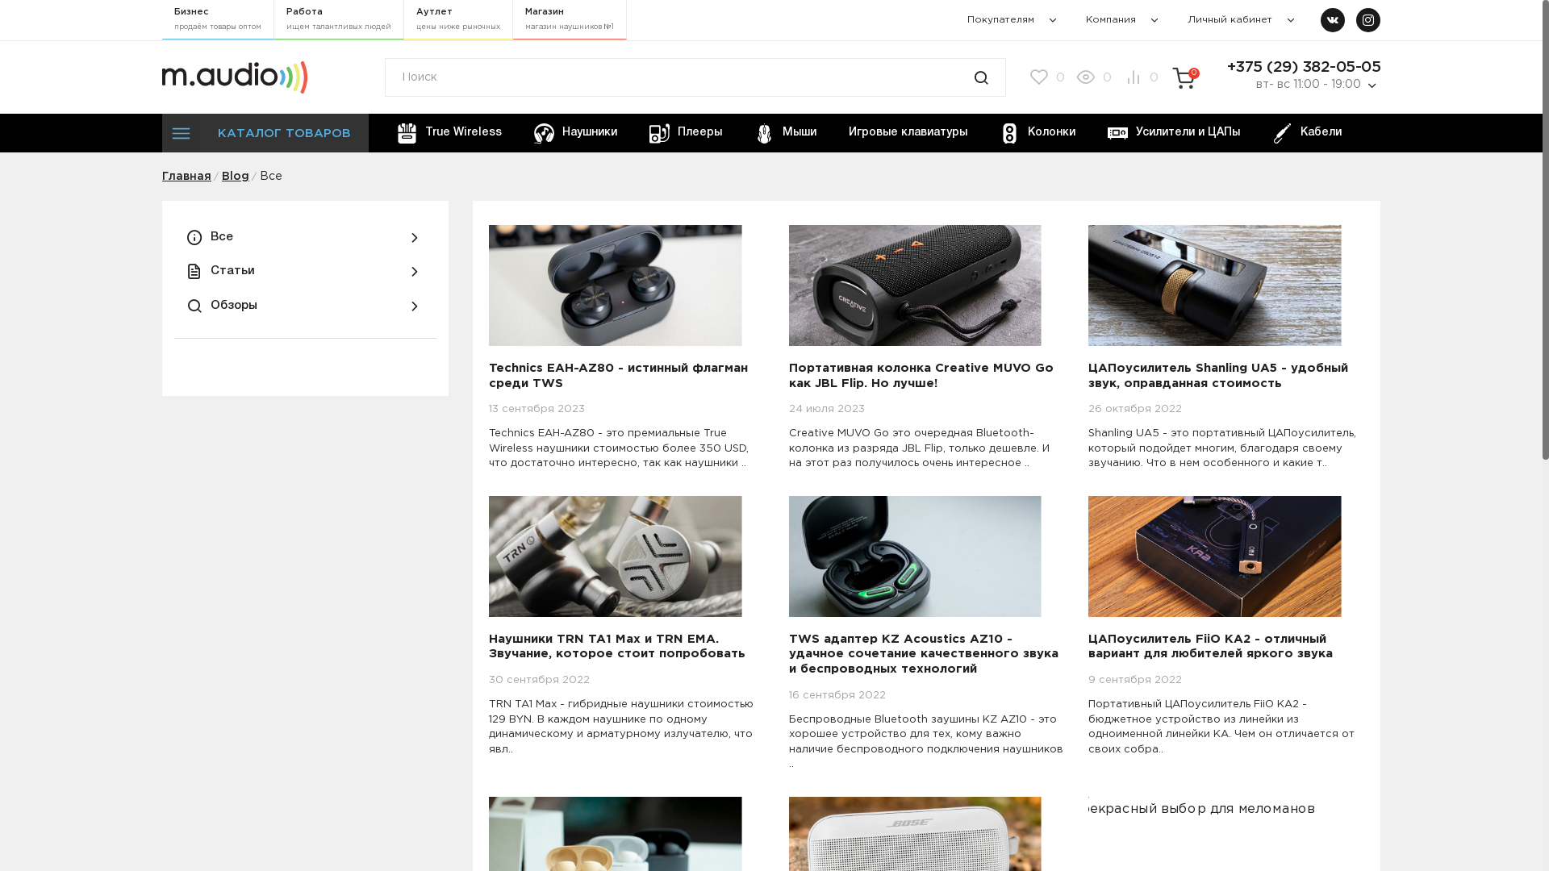 This screenshot has height=871, width=1549. What do you see at coordinates (236, 177) in the screenshot?
I see `Blog` at bounding box center [236, 177].